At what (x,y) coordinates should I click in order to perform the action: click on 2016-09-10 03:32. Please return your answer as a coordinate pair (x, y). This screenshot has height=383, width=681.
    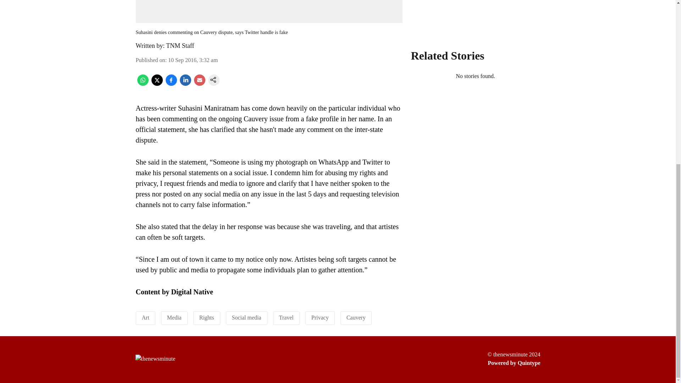
    Looking at the image, I should click on (193, 60).